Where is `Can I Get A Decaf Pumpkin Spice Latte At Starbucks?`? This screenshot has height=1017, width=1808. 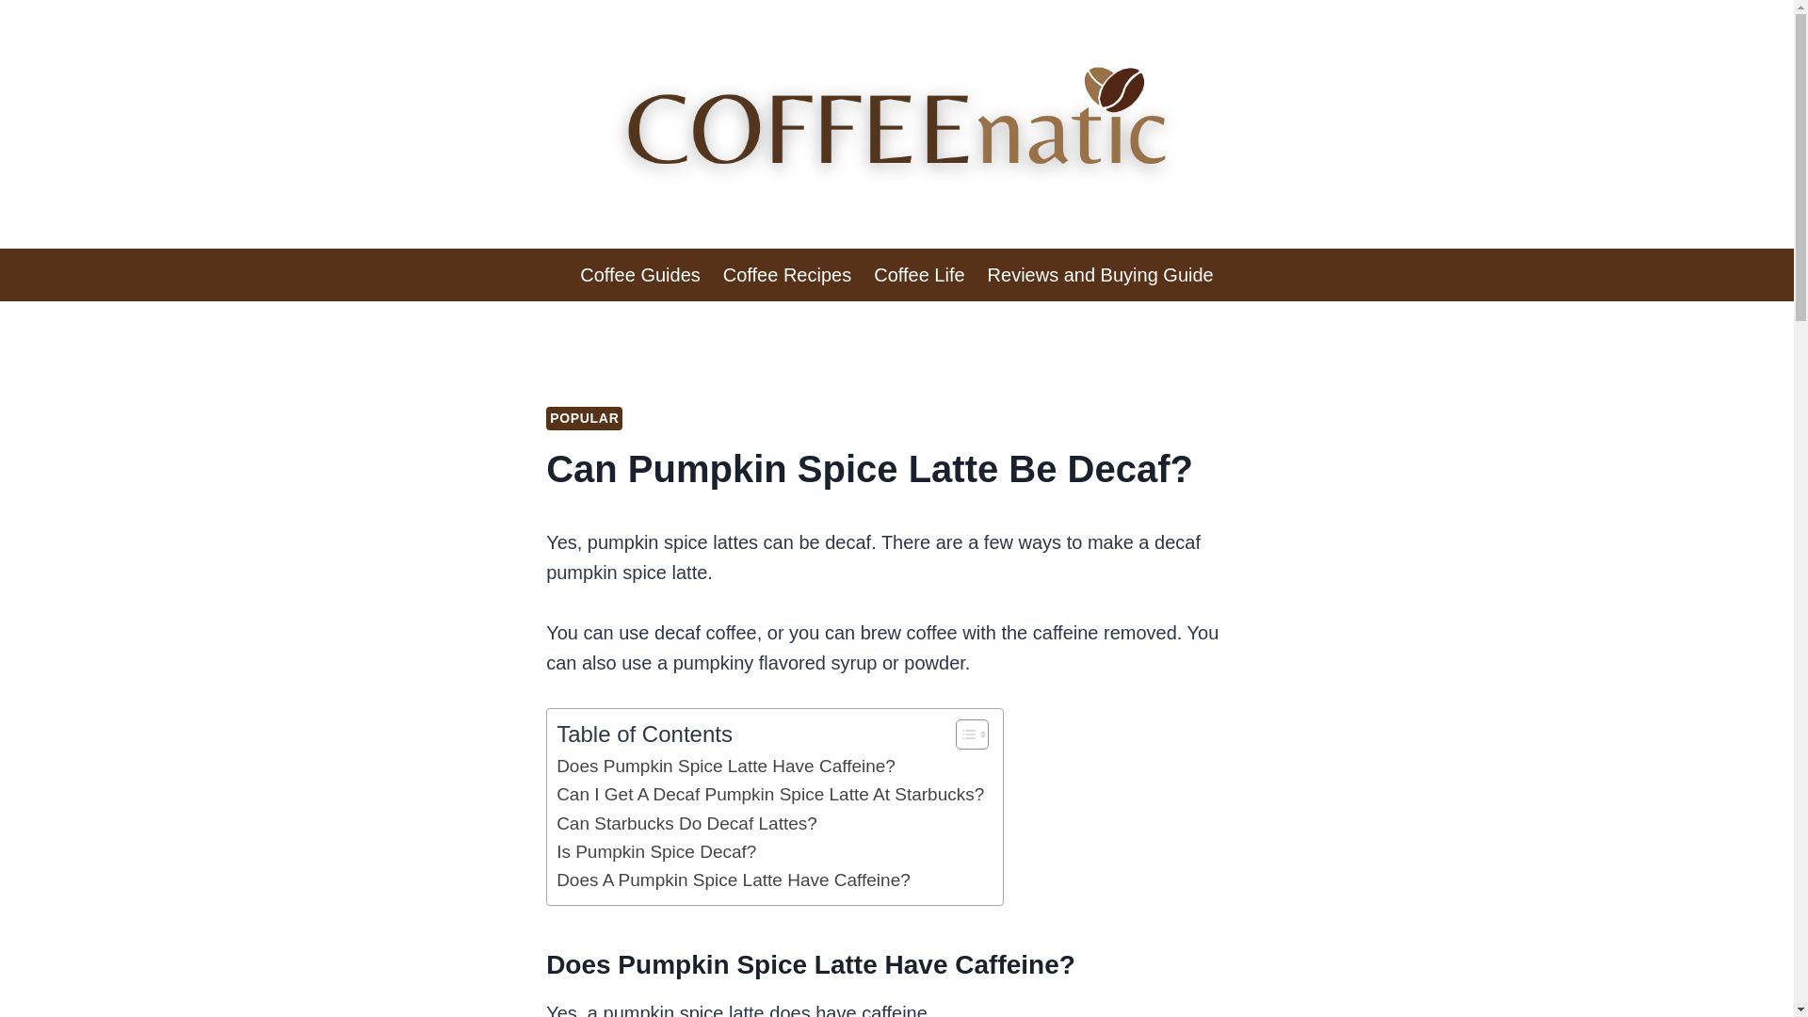 Can I Get A Decaf Pumpkin Spice Latte At Starbucks? is located at coordinates (770, 795).